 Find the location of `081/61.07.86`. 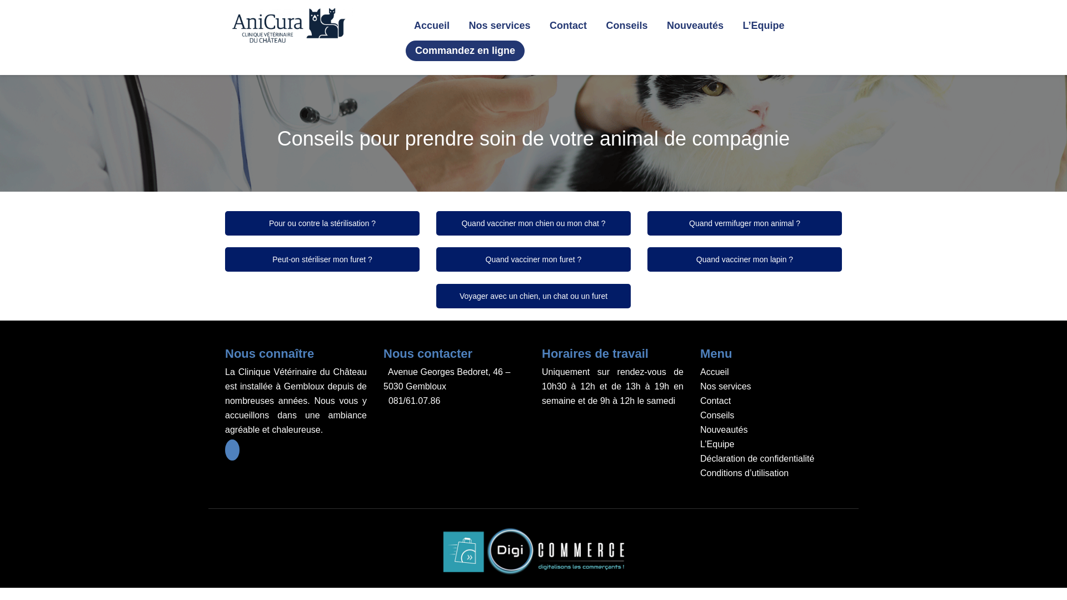

081/61.07.86 is located at coordinates (415, 401).